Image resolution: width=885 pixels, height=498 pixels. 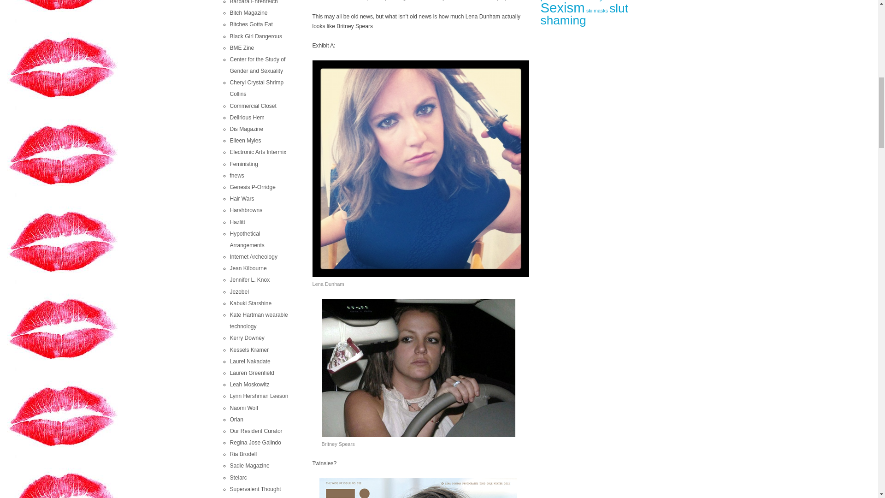 I want to click on Cheryl Crystal Shrimp Collins, so click(x=256, y=88).